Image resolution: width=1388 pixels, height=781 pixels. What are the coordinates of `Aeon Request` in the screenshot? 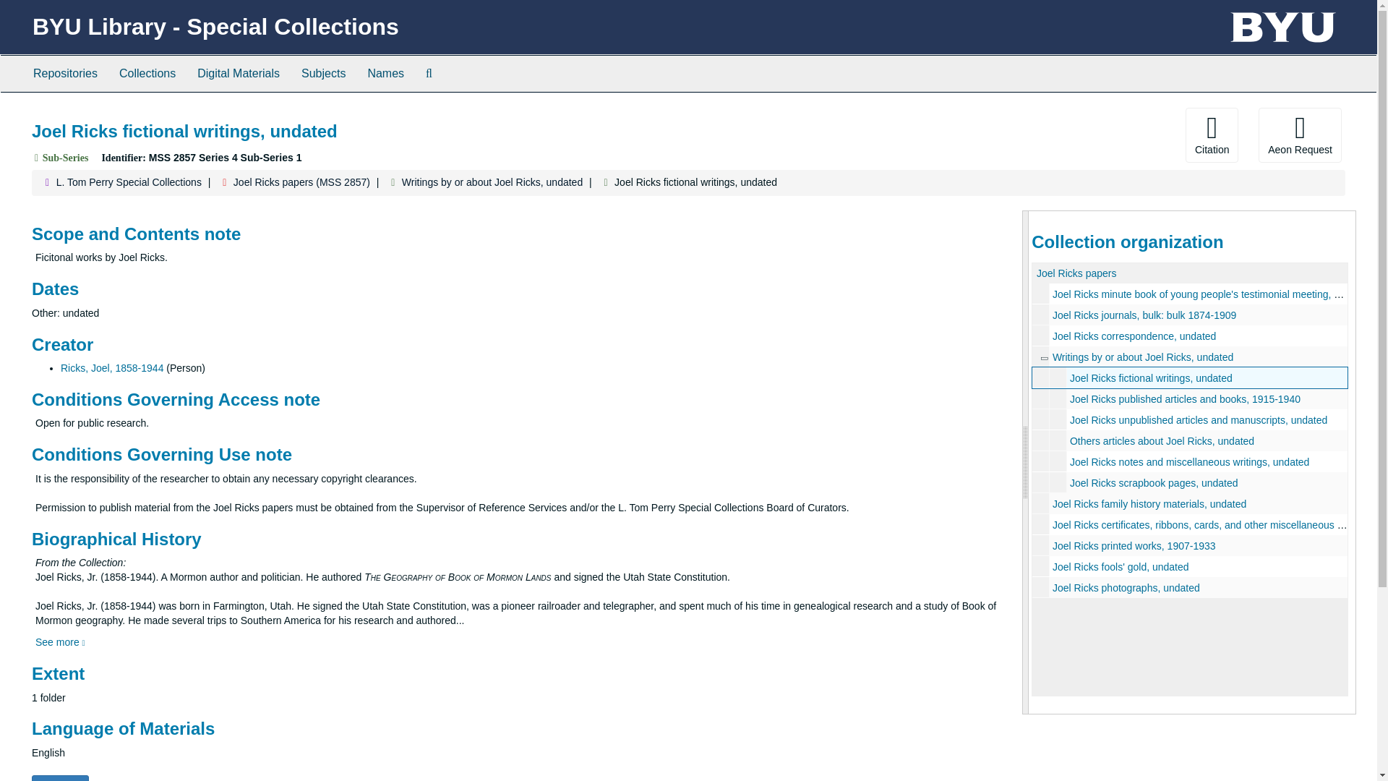 It's located at (1300, 135).